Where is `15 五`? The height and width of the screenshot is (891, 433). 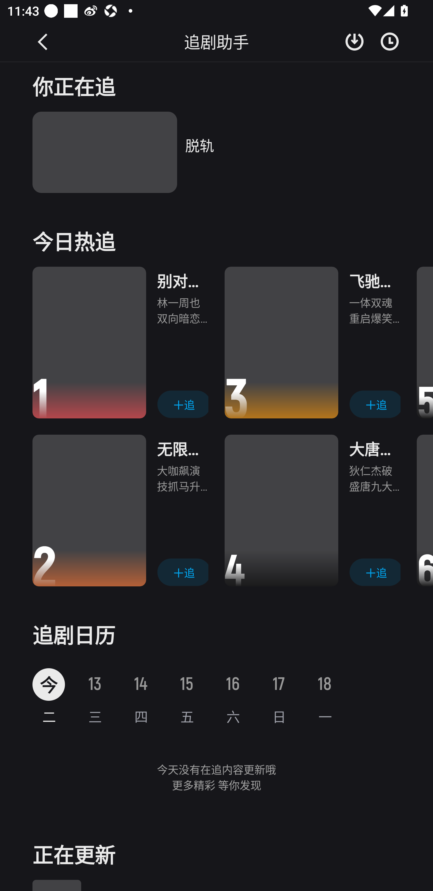 15 五 is located at coordinates (187, 697).